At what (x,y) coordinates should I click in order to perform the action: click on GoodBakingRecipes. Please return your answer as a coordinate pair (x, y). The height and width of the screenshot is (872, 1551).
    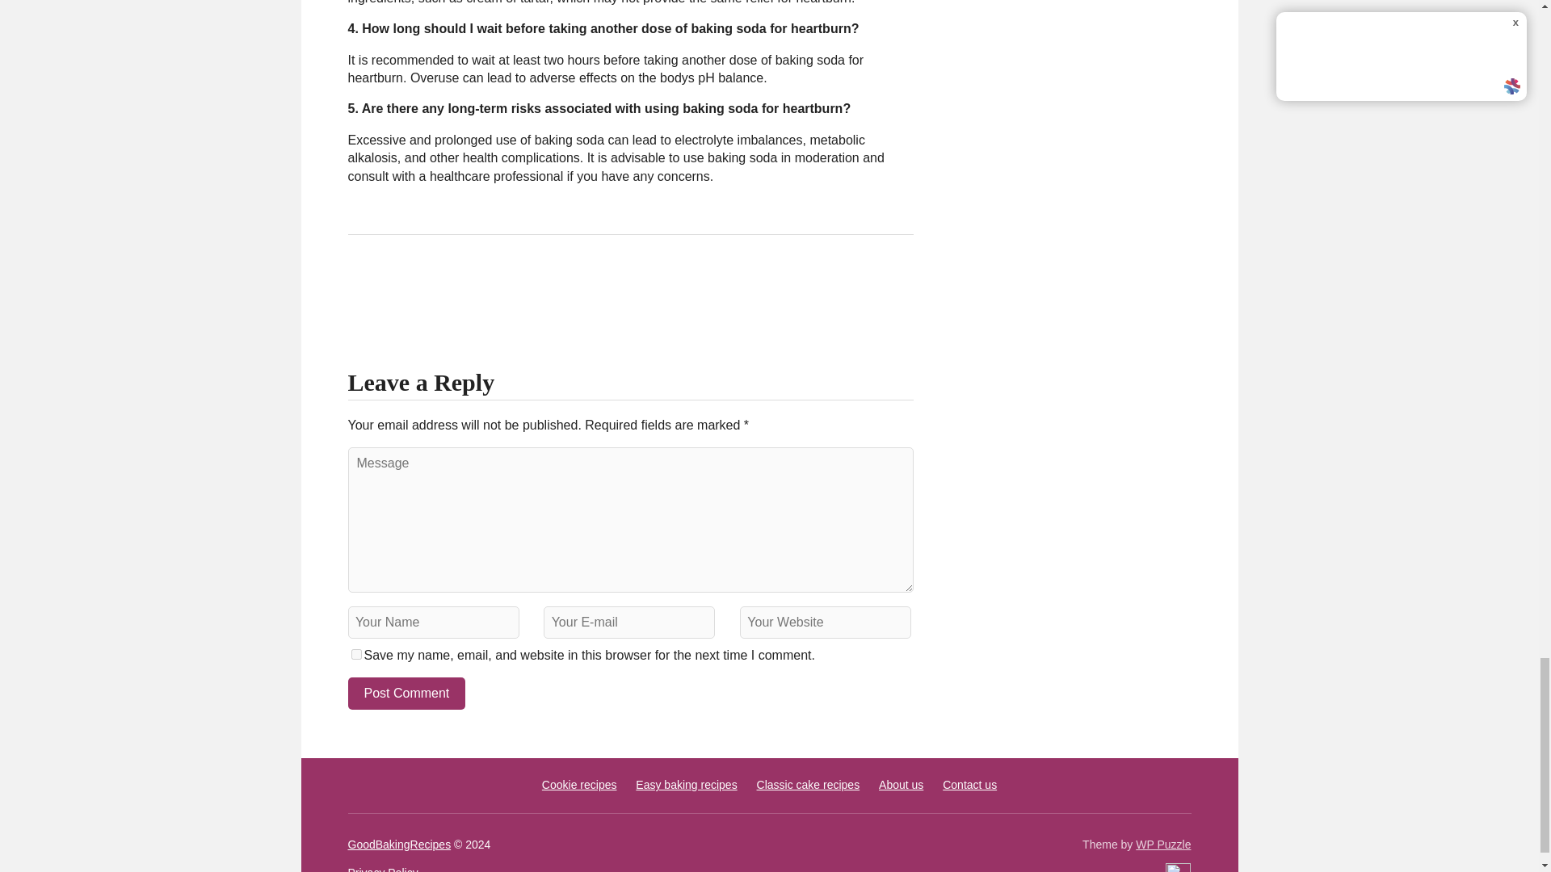
    Looking at the image, I should click on (399, 845).